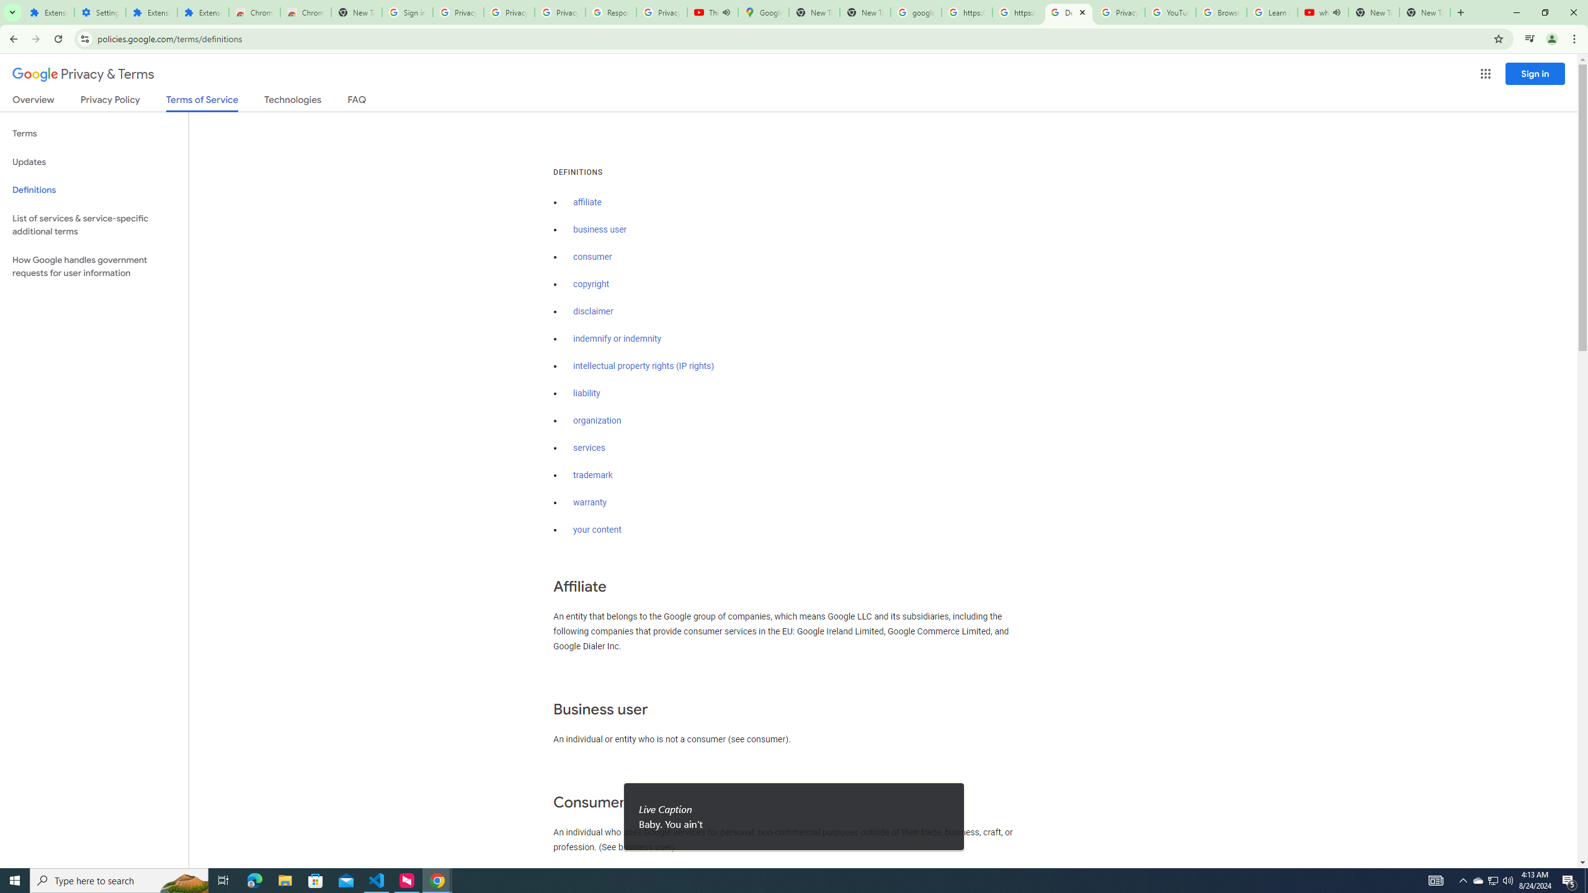  I want to click on https://scholar.google.com/, so click(966, 12).